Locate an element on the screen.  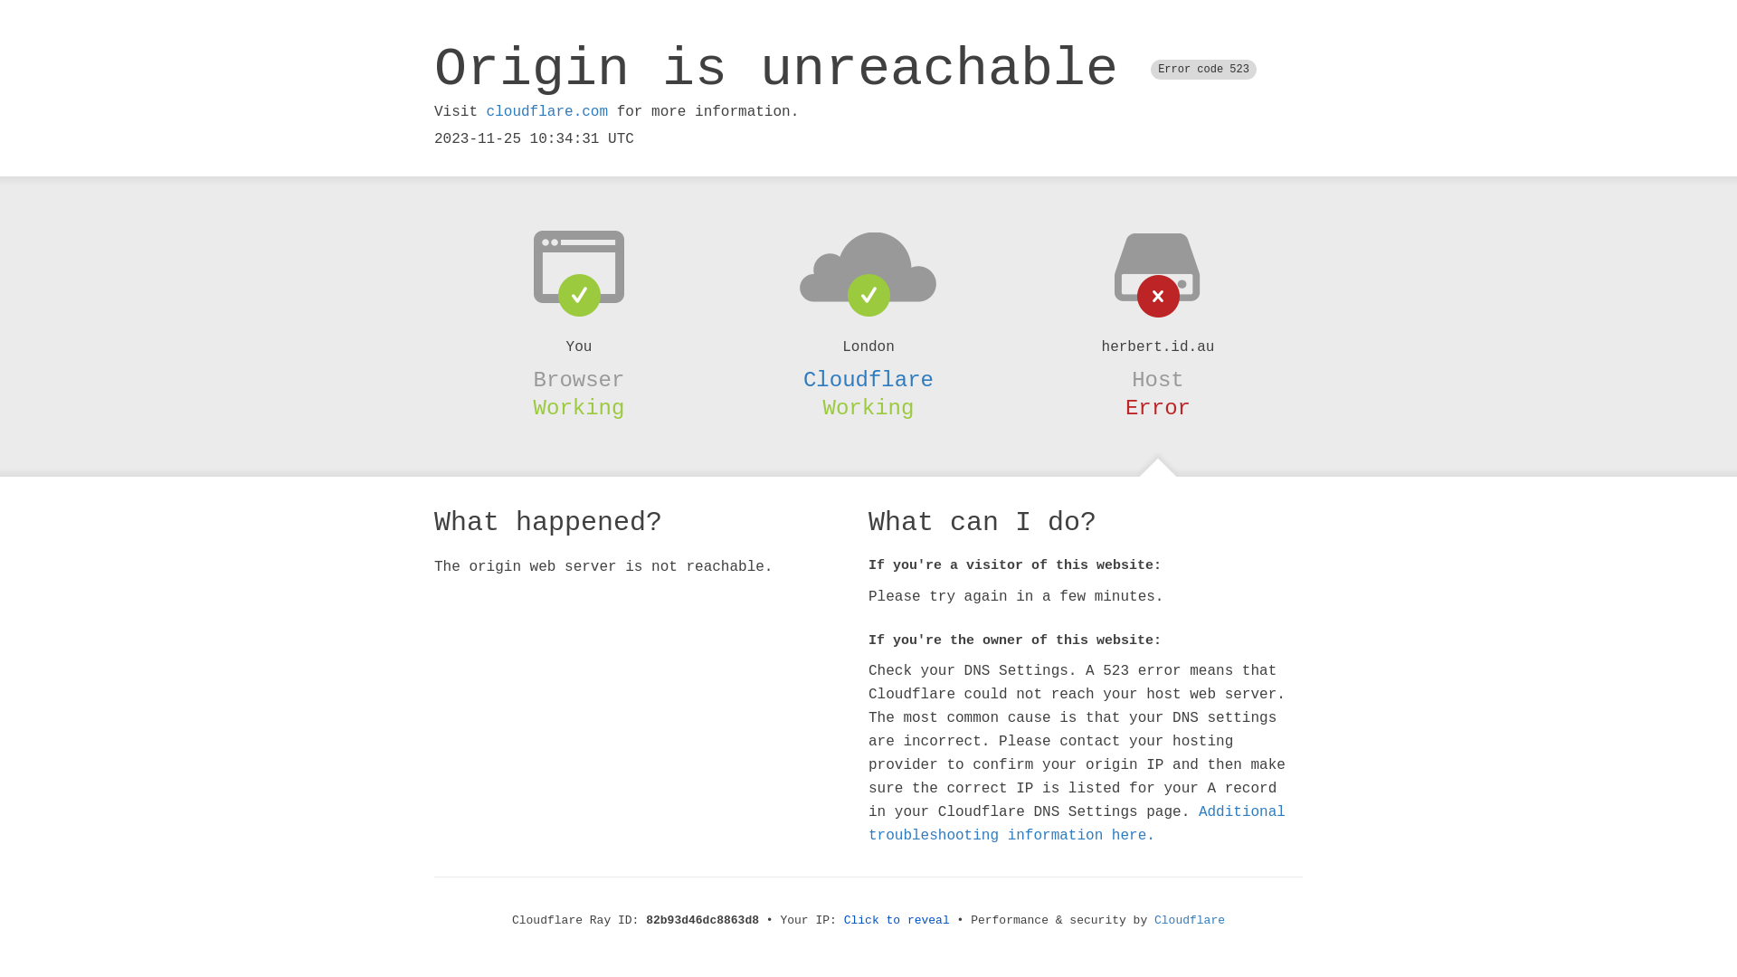
Click to reveal is located at coordinates (897, 921).